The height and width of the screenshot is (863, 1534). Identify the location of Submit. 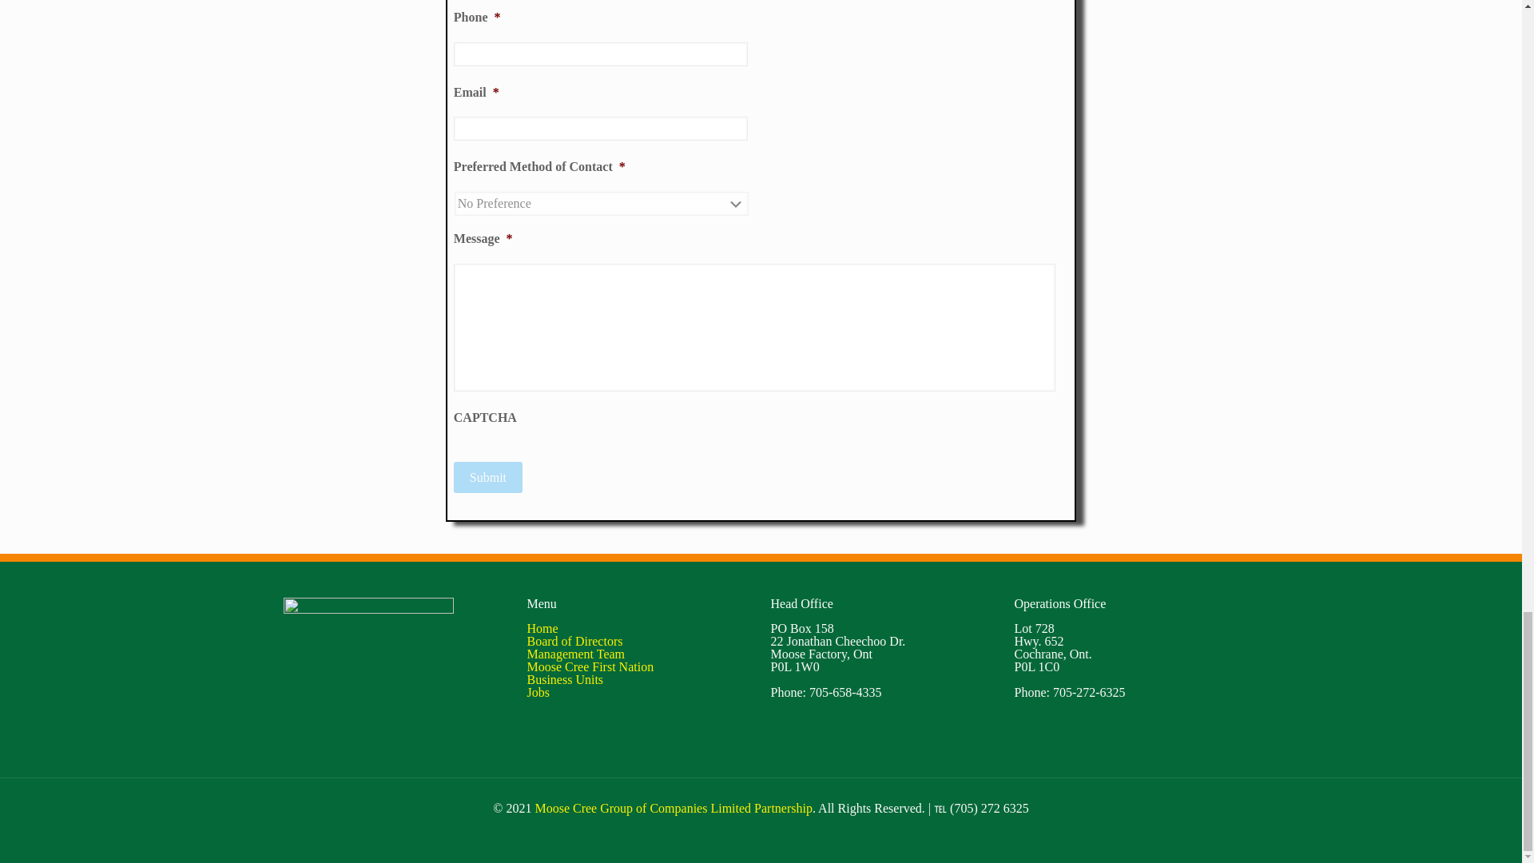
(488, 476).